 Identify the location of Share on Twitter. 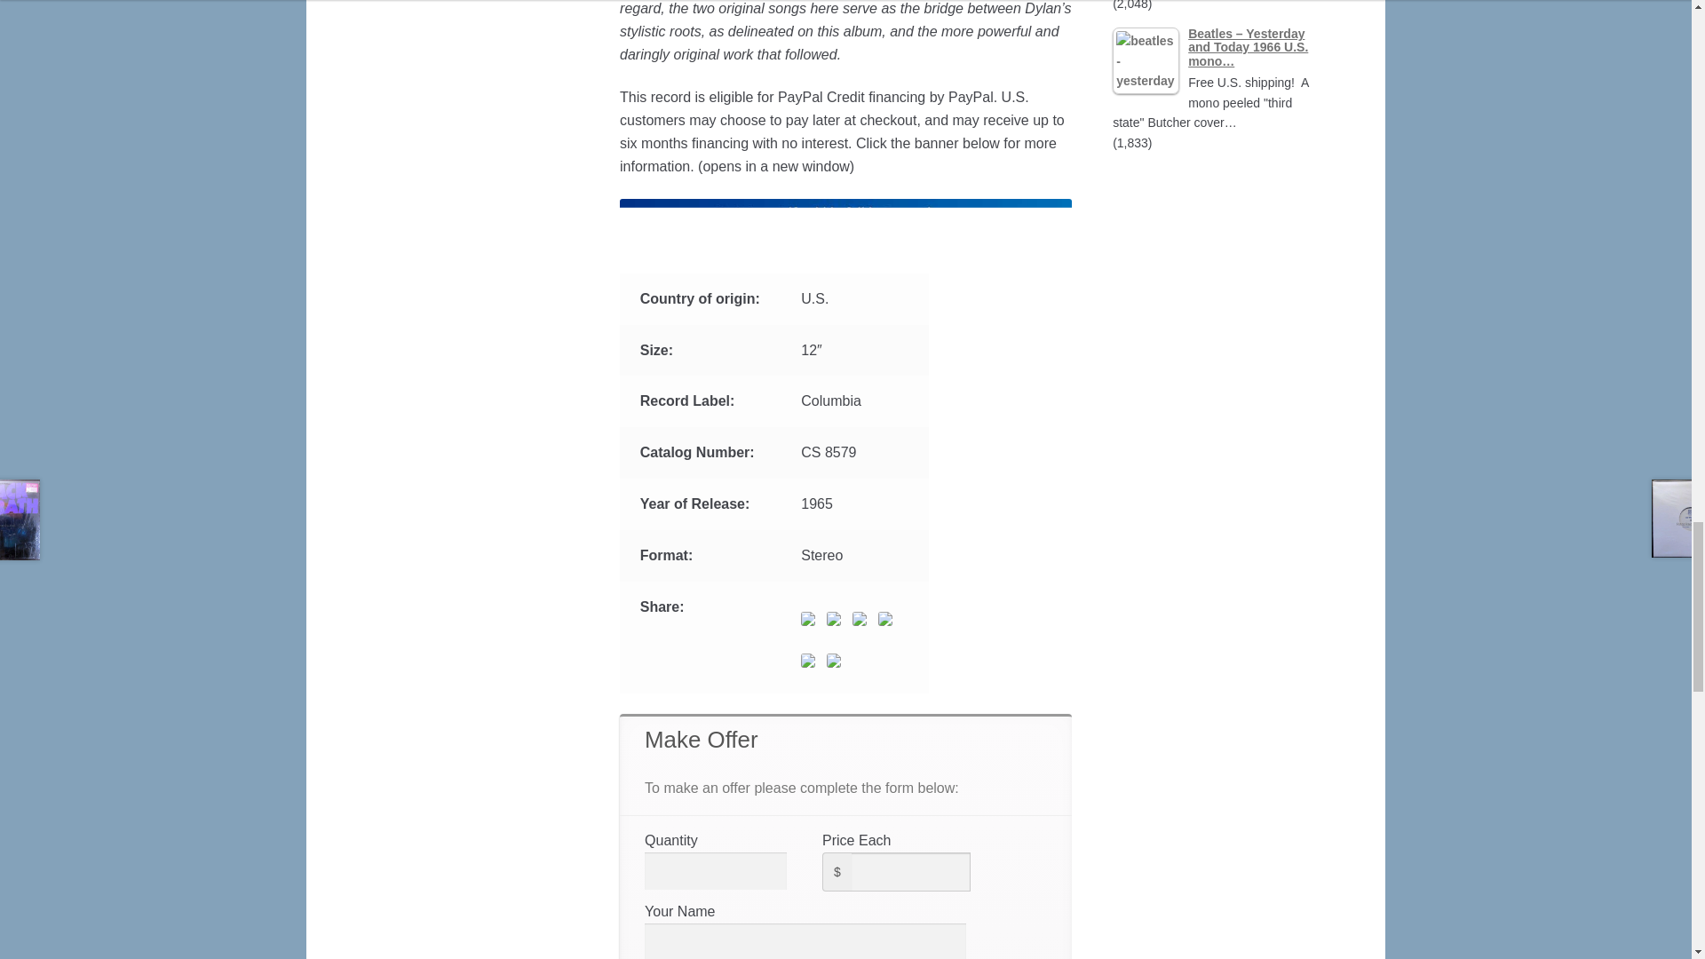
(837, 622).